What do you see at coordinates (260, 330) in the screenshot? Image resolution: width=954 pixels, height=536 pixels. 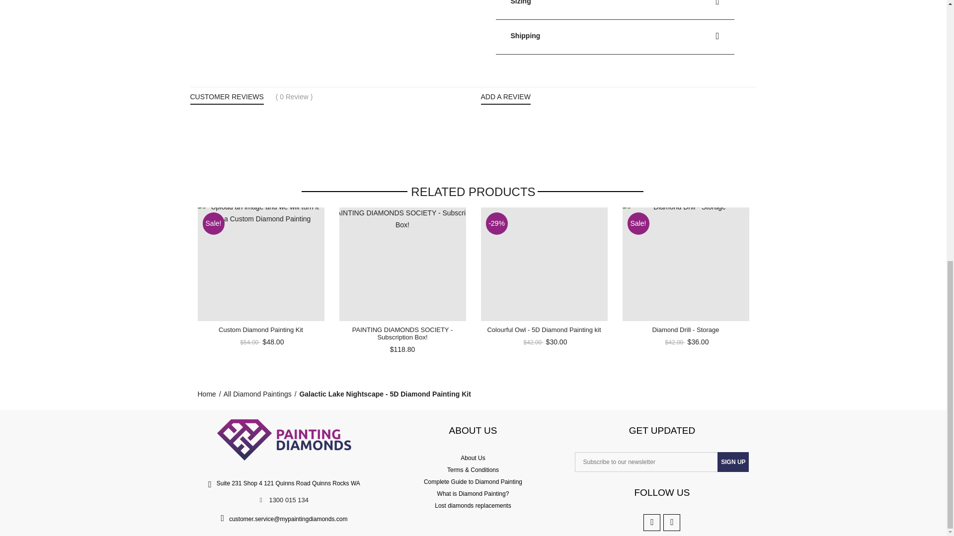 I see `Custom Diamond Painting Kit` at bounding box center [260, 330].